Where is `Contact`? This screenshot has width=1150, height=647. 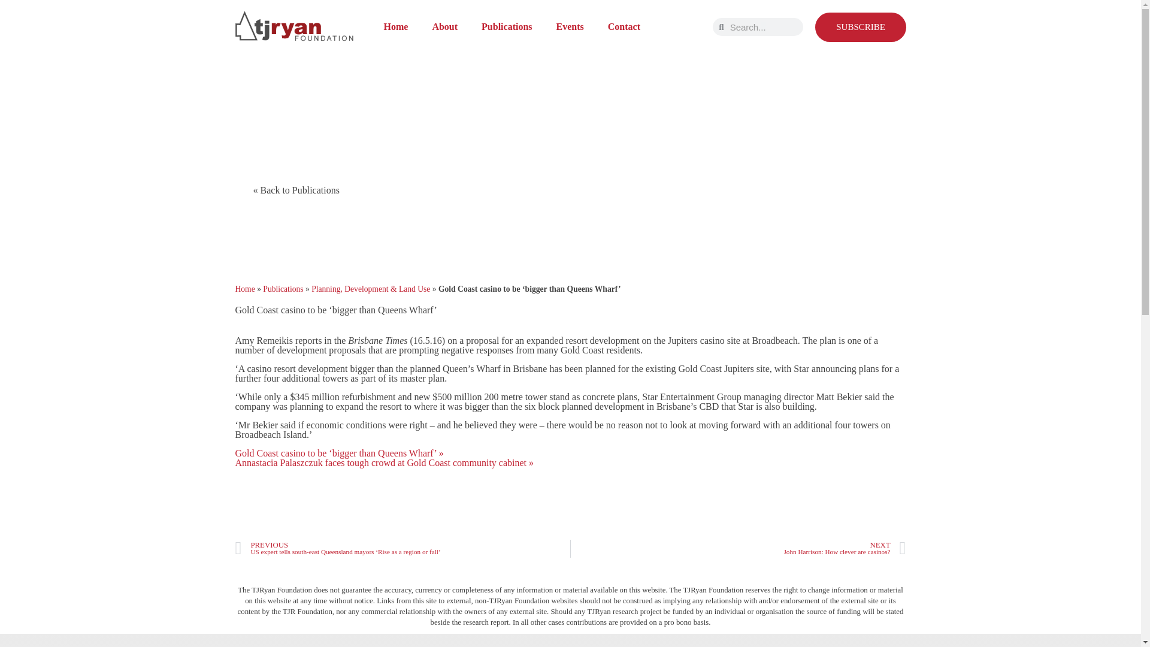
Contact is located at coordinates (624, 26).